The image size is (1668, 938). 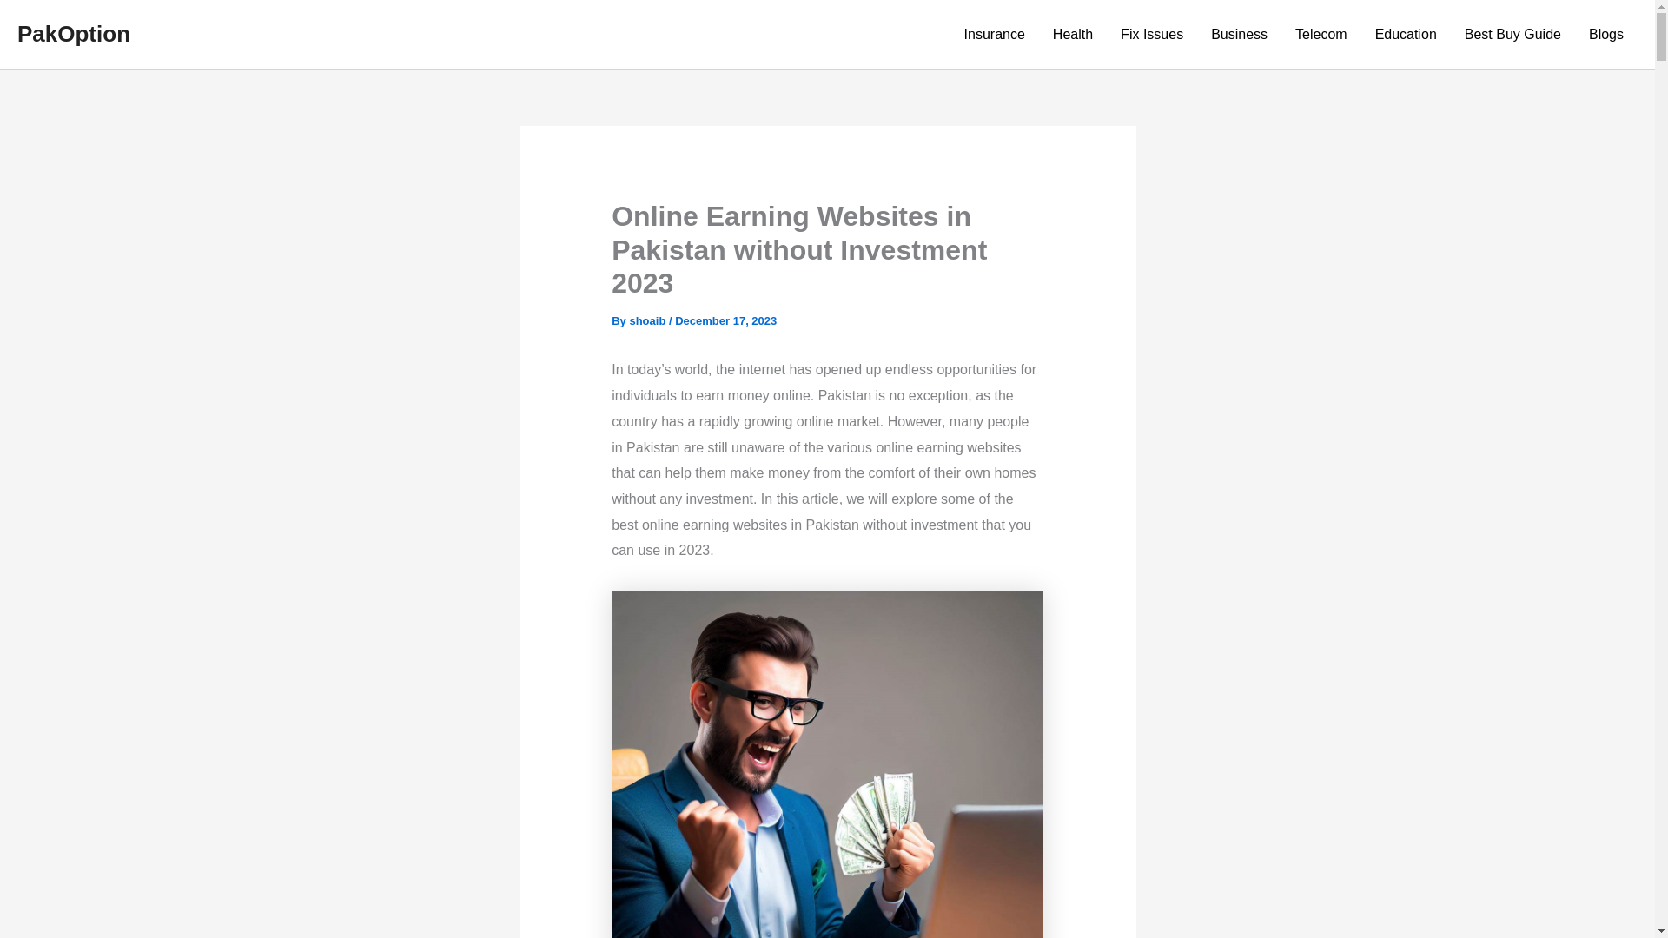 I want to click on Business, so click(x=1239, y=35).